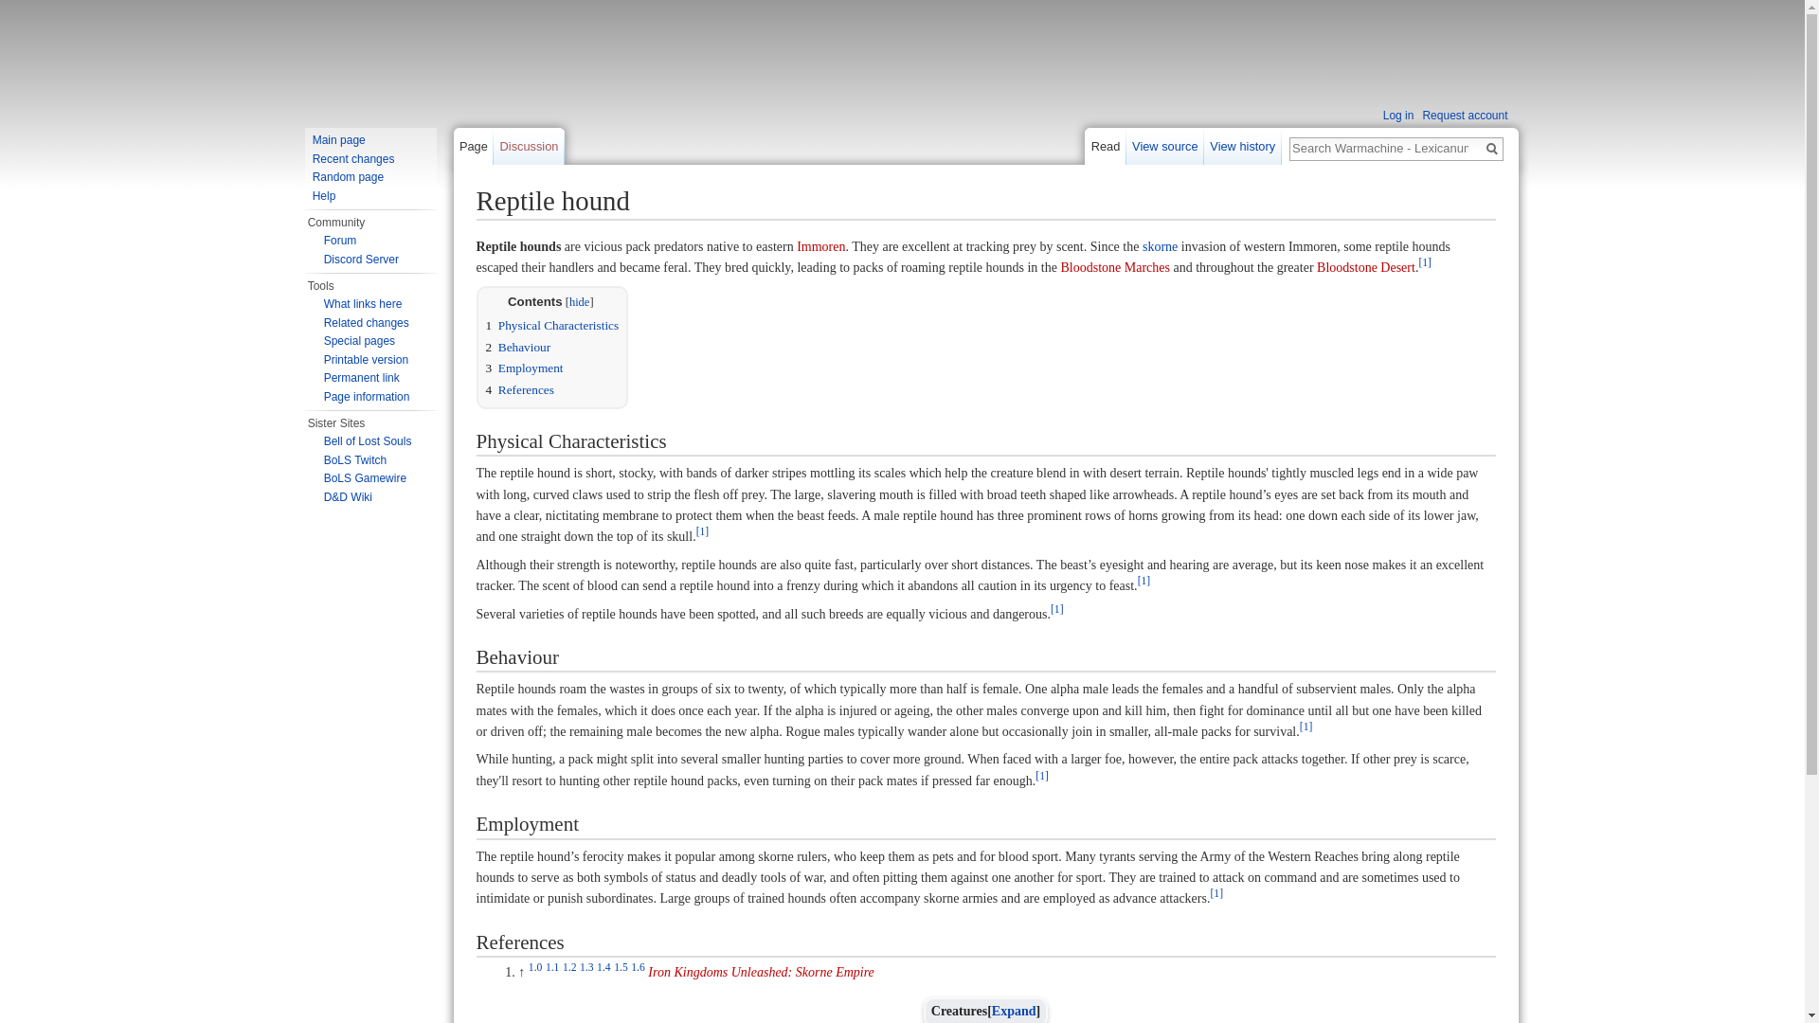 Image resolution: width=1819 pixels, height=1023 pixels. Describe the element at coordinates (639, 968) in the screenshot. I see `1.6` at that location.